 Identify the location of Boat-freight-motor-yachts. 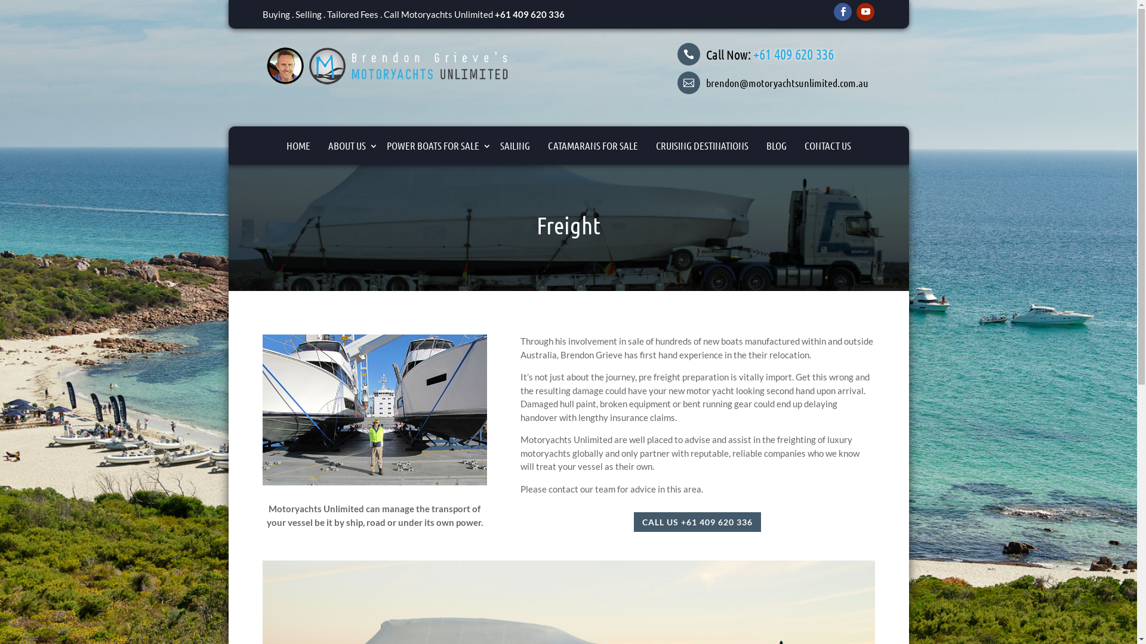
(375, 410).